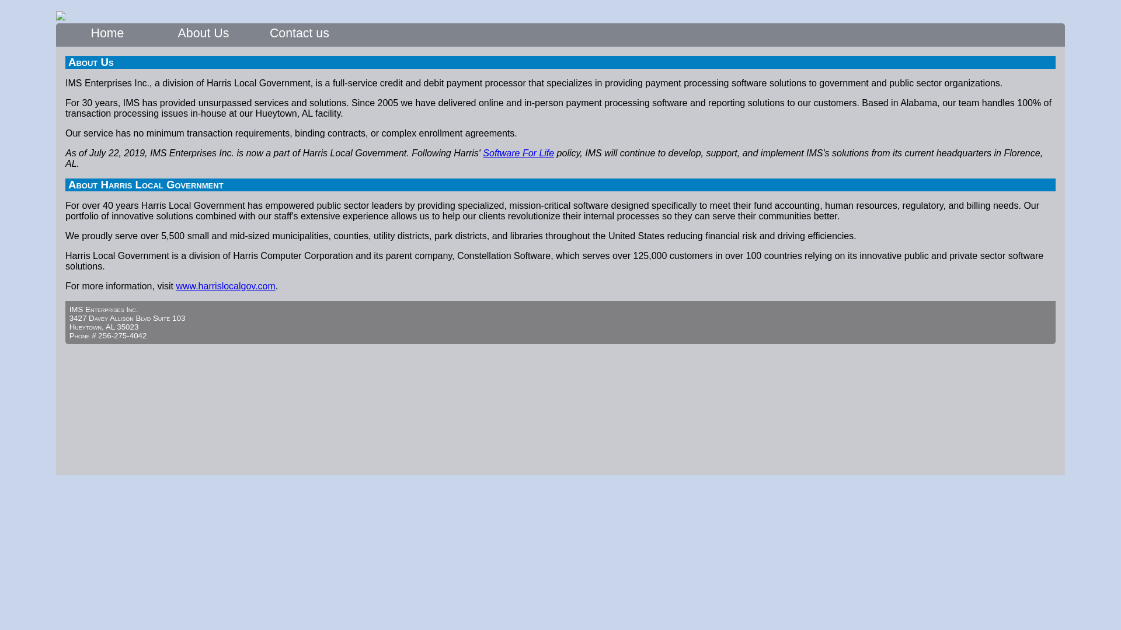  Describe the element at coordinates (300, 38) in the screenshot. I see `Contact us` at that location.